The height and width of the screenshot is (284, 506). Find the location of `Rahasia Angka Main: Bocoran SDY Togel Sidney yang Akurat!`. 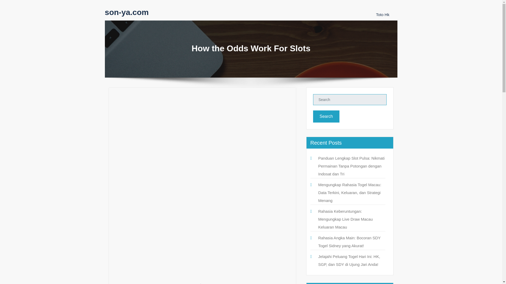

Rahasia Angka Main: Bocoran SDY Togel Sidney yang Akurat! is located at coordinates (349, 242).